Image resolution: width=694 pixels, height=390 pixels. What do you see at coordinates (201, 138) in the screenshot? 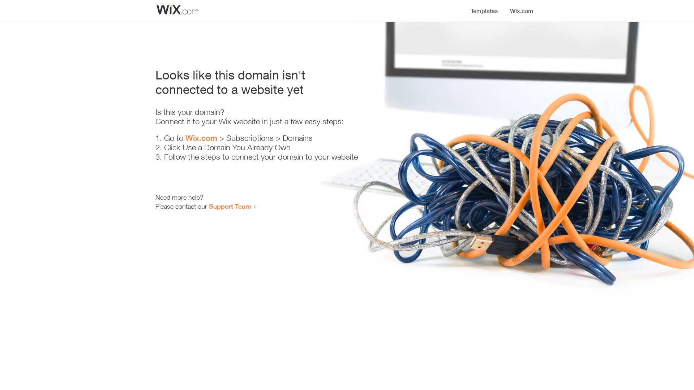
I see `Wix.com` at bounding box center [201, 138].